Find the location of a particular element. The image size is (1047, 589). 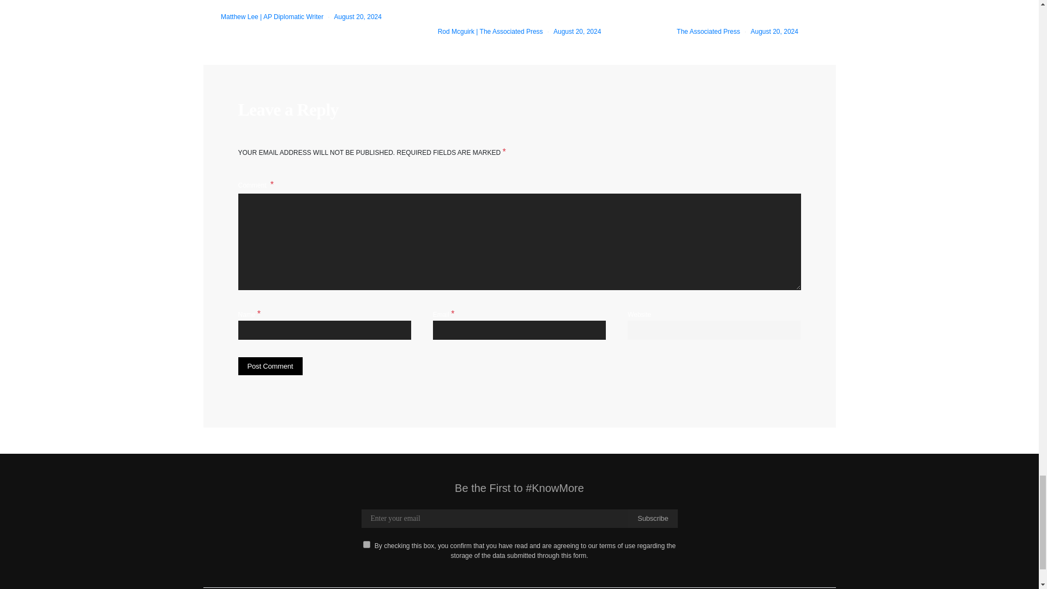

View all posts by The Associated Press is located at coordinates (708, 31).